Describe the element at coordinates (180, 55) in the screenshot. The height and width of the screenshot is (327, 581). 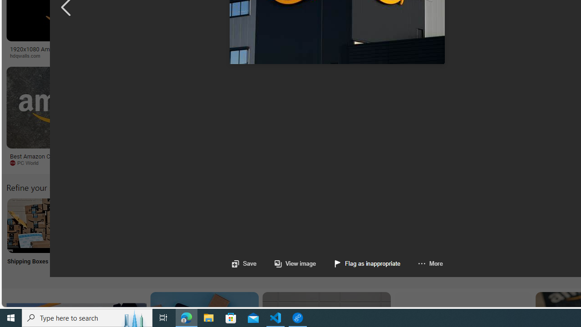
I see `GOBankingRates` at that location.